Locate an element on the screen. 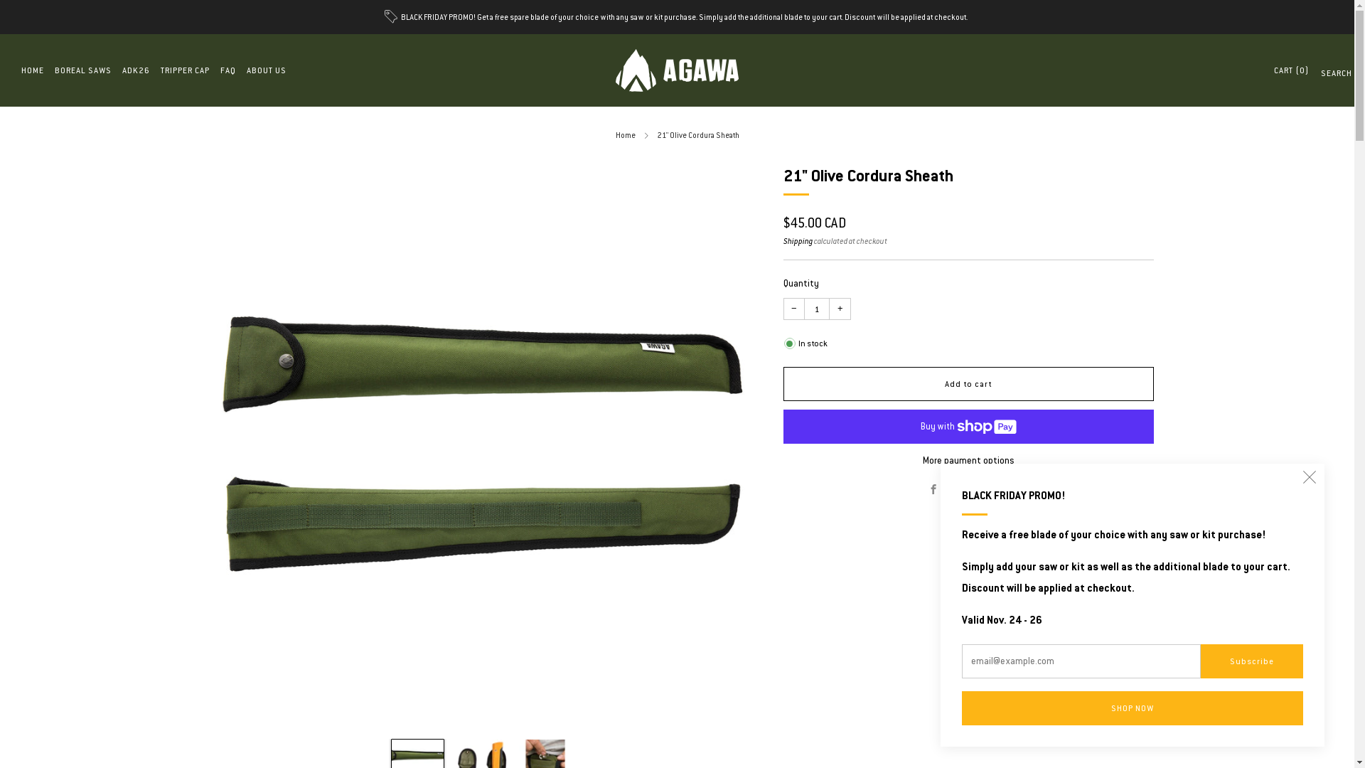 The height and width of the screenshot is (768, 1365). HOME is located at coordinates (33, 70).